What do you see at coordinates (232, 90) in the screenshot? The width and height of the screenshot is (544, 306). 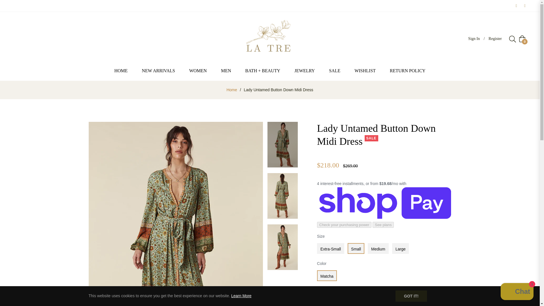 I see `Home` at bounding box center [232, 90].